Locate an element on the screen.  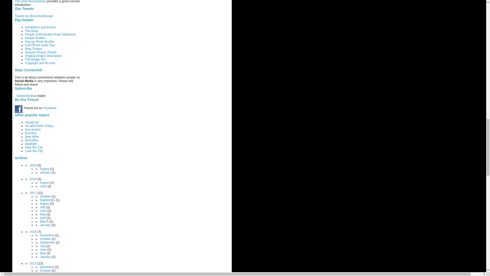
People of Monticello Road Slideshow is located at coordinates (50, 34).